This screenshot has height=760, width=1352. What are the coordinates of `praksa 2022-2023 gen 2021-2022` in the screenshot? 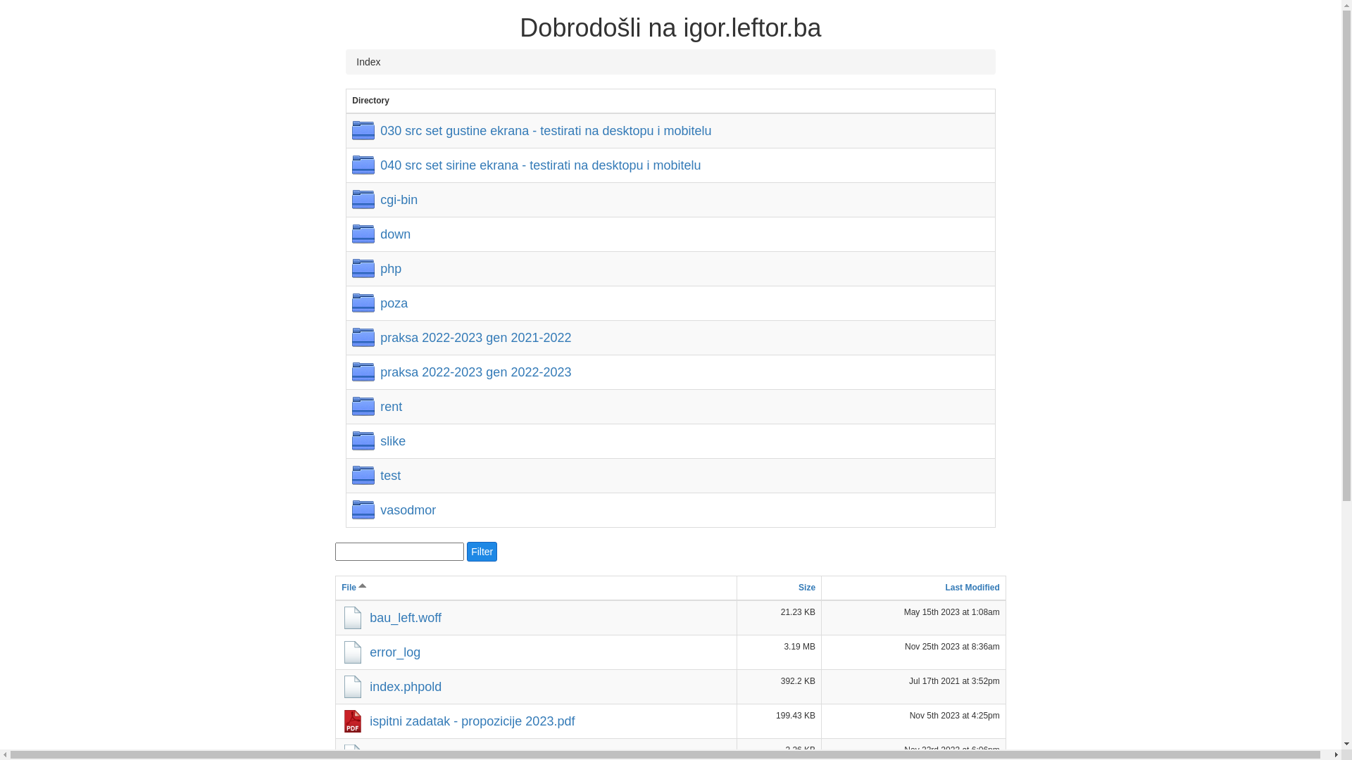 It's located at (462, 338).